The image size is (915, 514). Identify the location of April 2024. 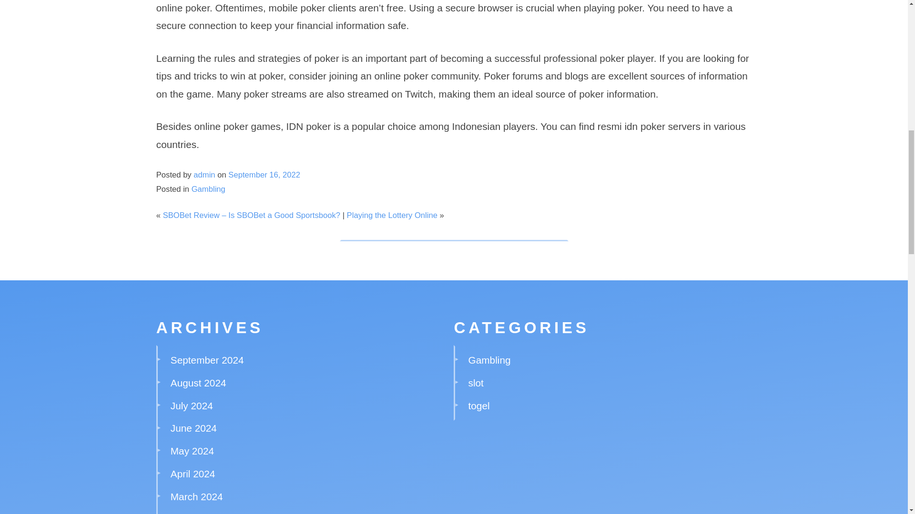
(193, 473).